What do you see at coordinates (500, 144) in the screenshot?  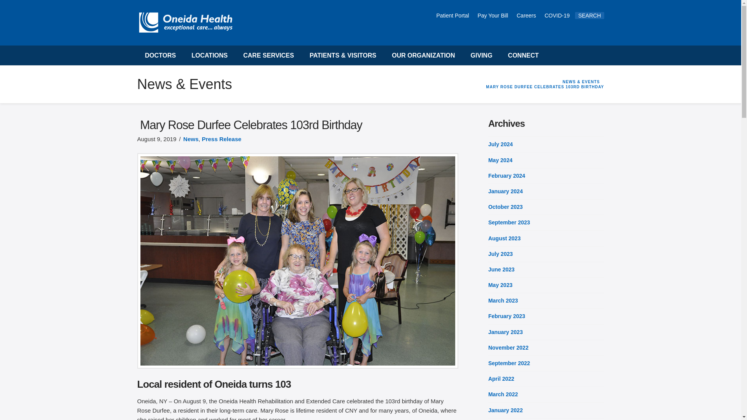 I see `July 2024` at bounding box center [500, 144].